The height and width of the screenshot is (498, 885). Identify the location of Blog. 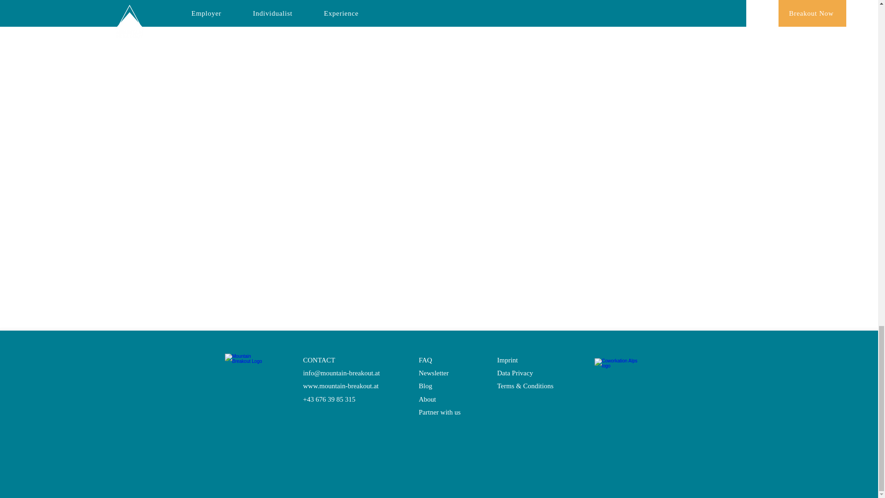
(425, 385).